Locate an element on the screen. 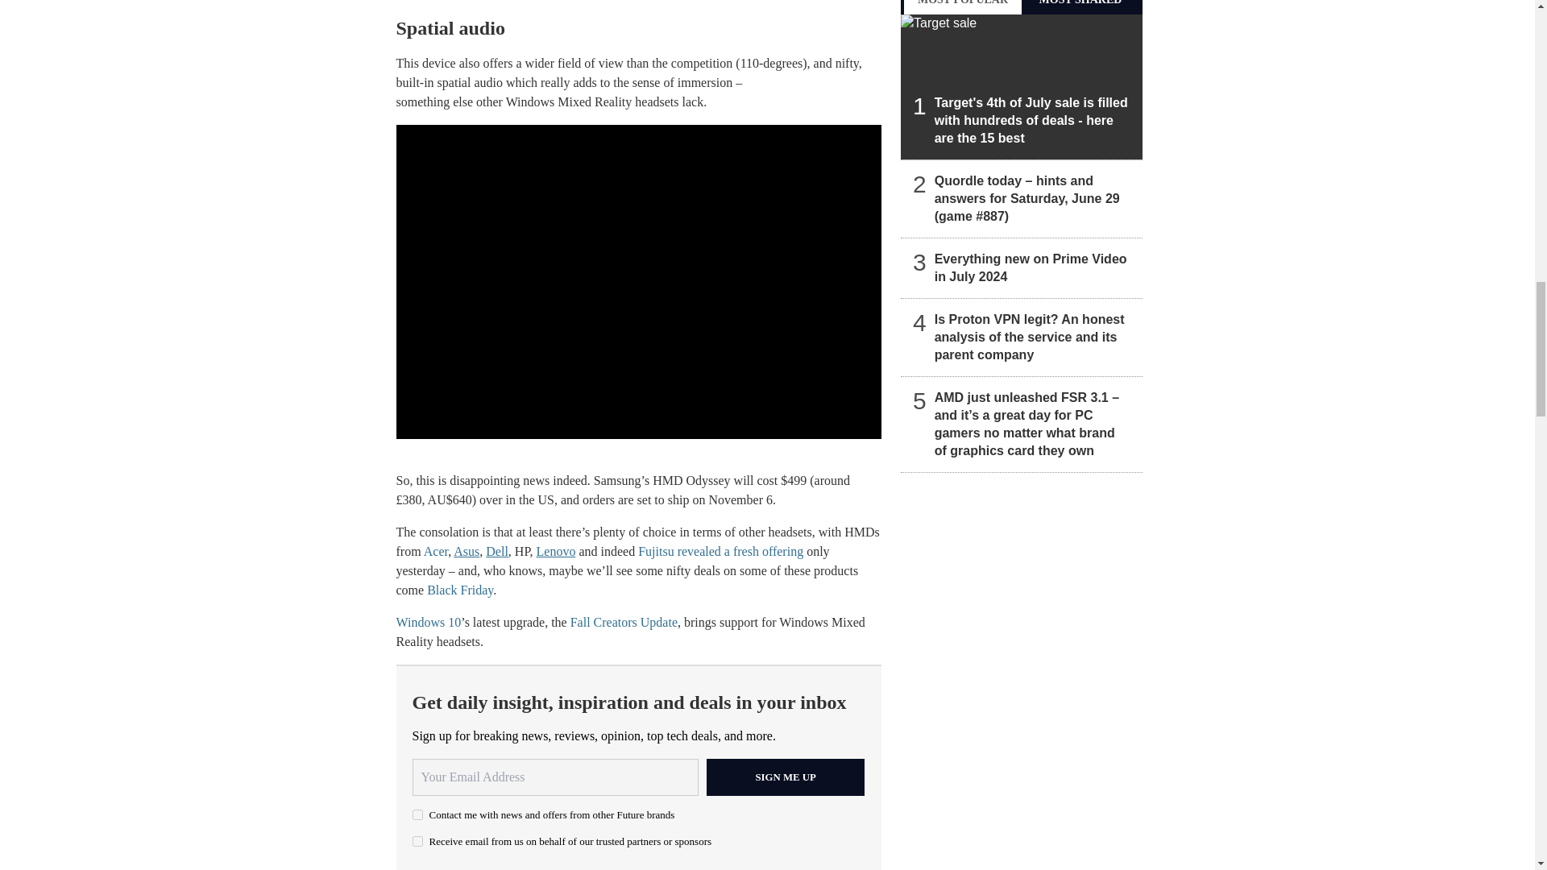 This screenshot has width=1547, height=870. Sign me up is located at coordinates (786, 777).